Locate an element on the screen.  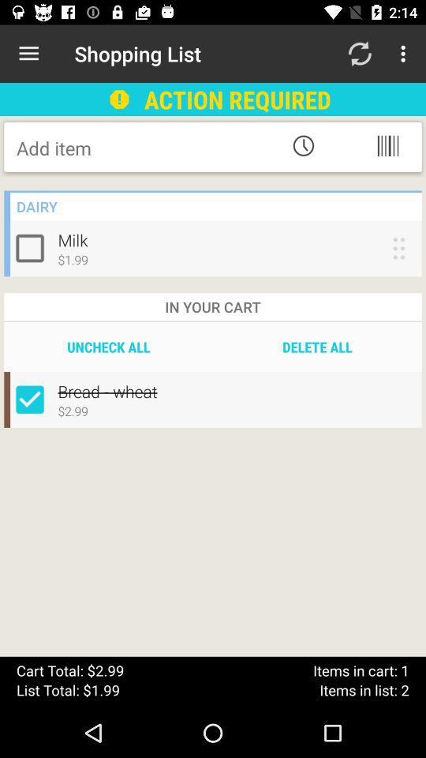
launch icon to the left of delete all is located at coordinates (109, 347).